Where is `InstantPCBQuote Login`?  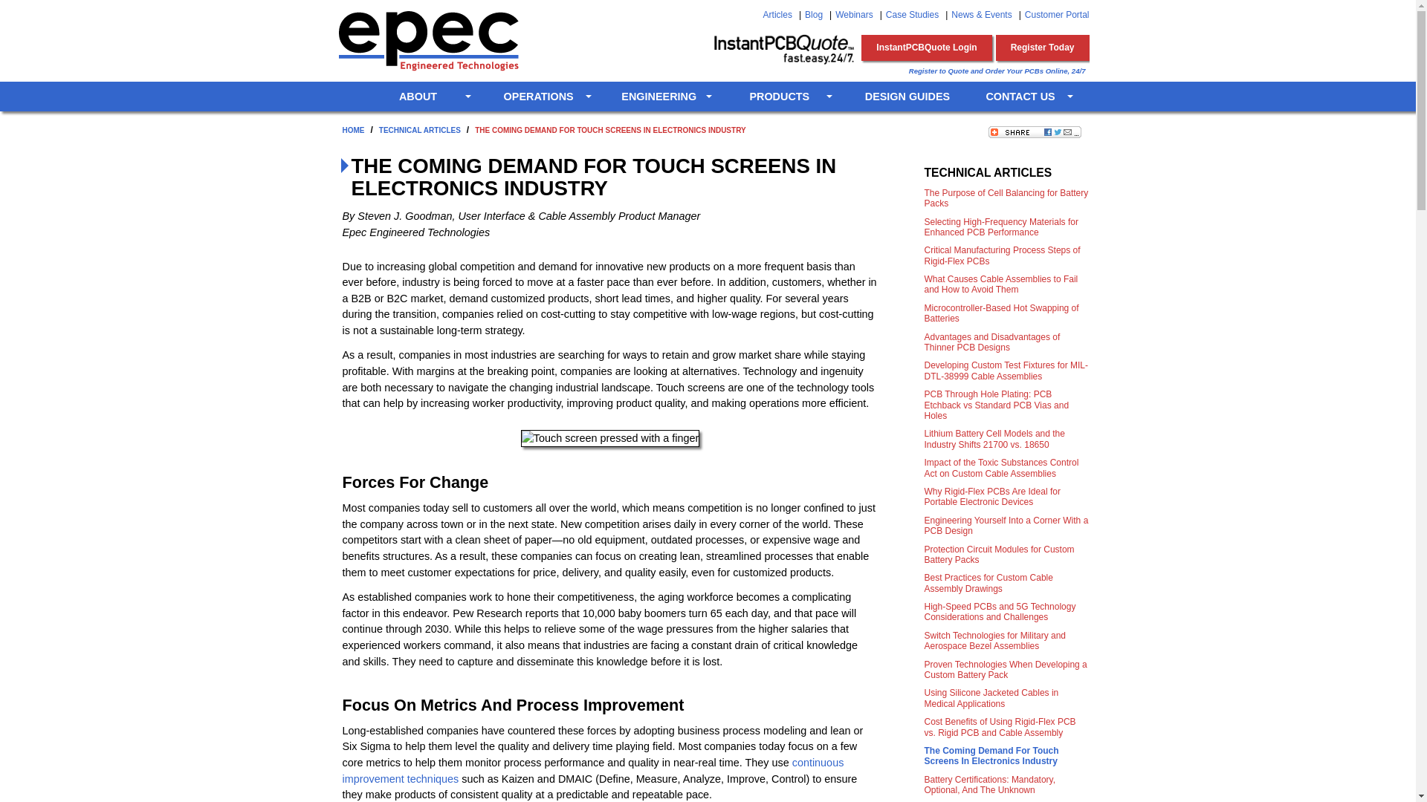 InstantPCBQuote Login is located at coordinates (926, 48).